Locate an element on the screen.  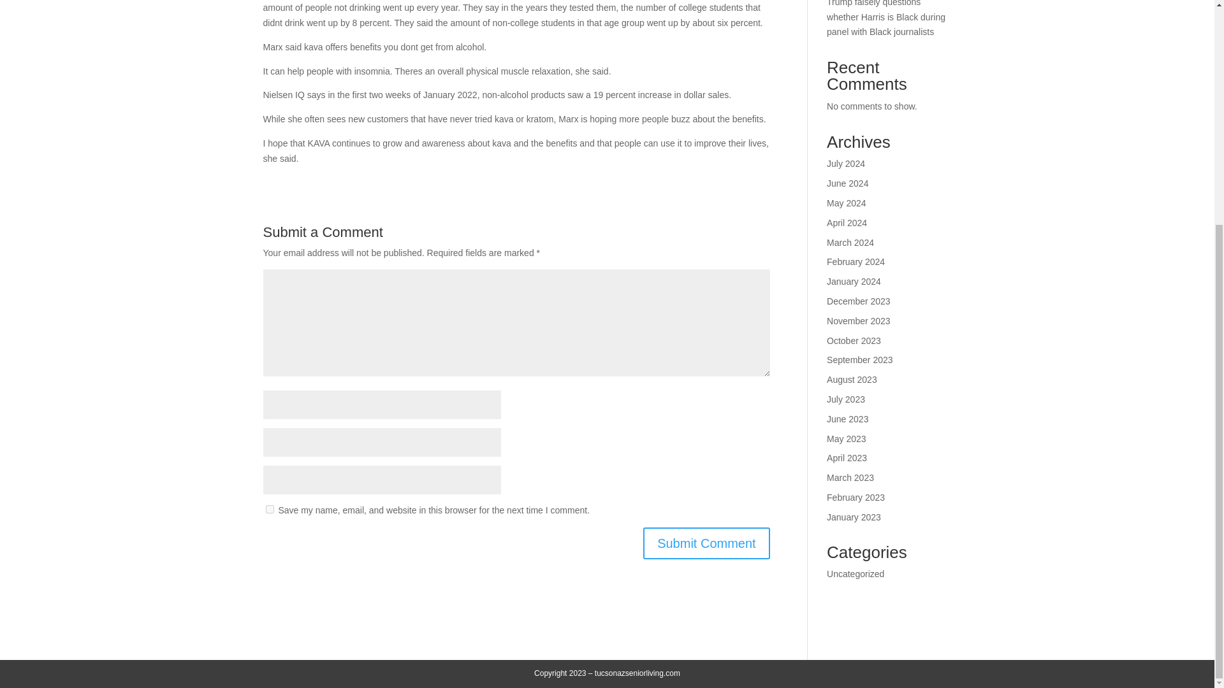
February 2024 is located at coordinates (856, 261).